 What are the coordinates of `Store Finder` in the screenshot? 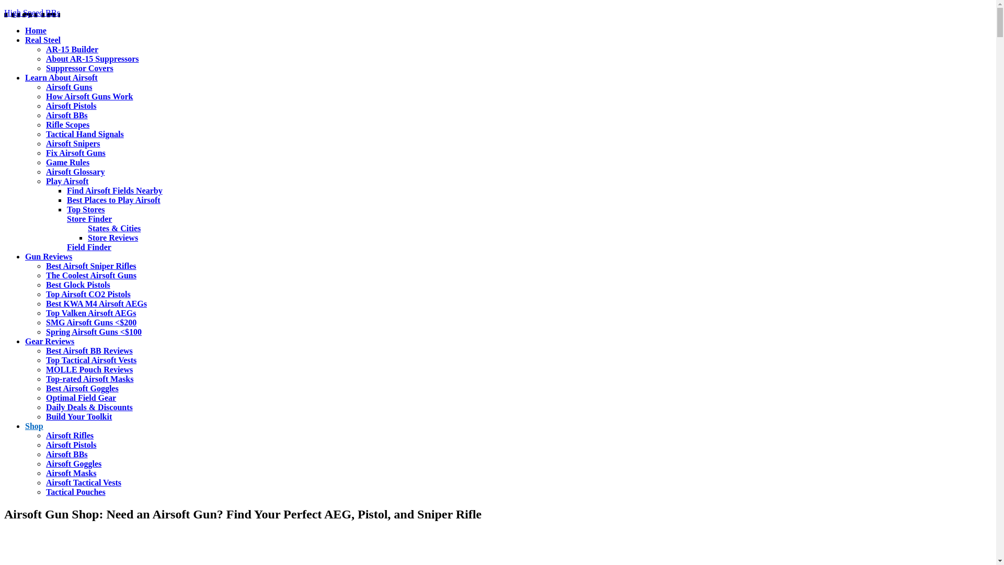 It's located at (89, 219).